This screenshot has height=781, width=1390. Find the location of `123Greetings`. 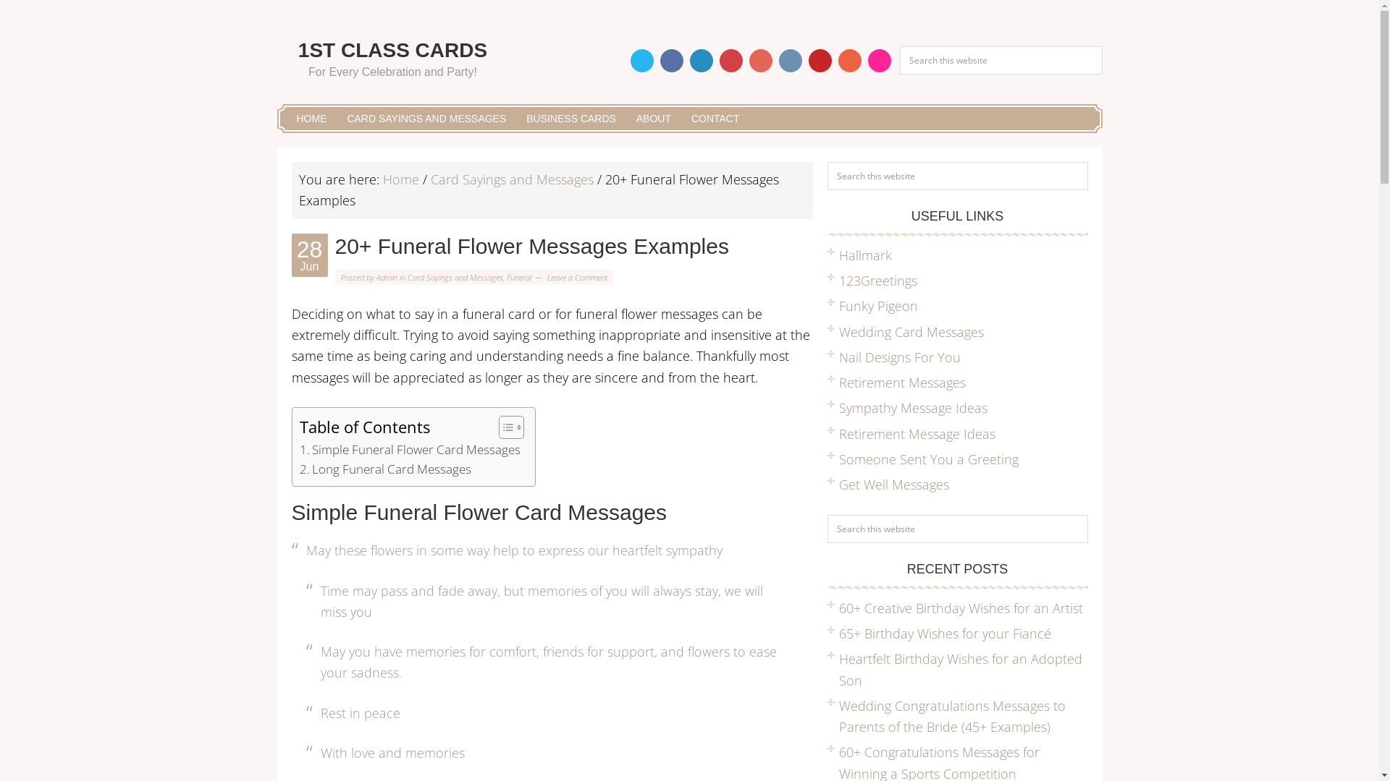

123Greetings is located at coordinates (877, 281).